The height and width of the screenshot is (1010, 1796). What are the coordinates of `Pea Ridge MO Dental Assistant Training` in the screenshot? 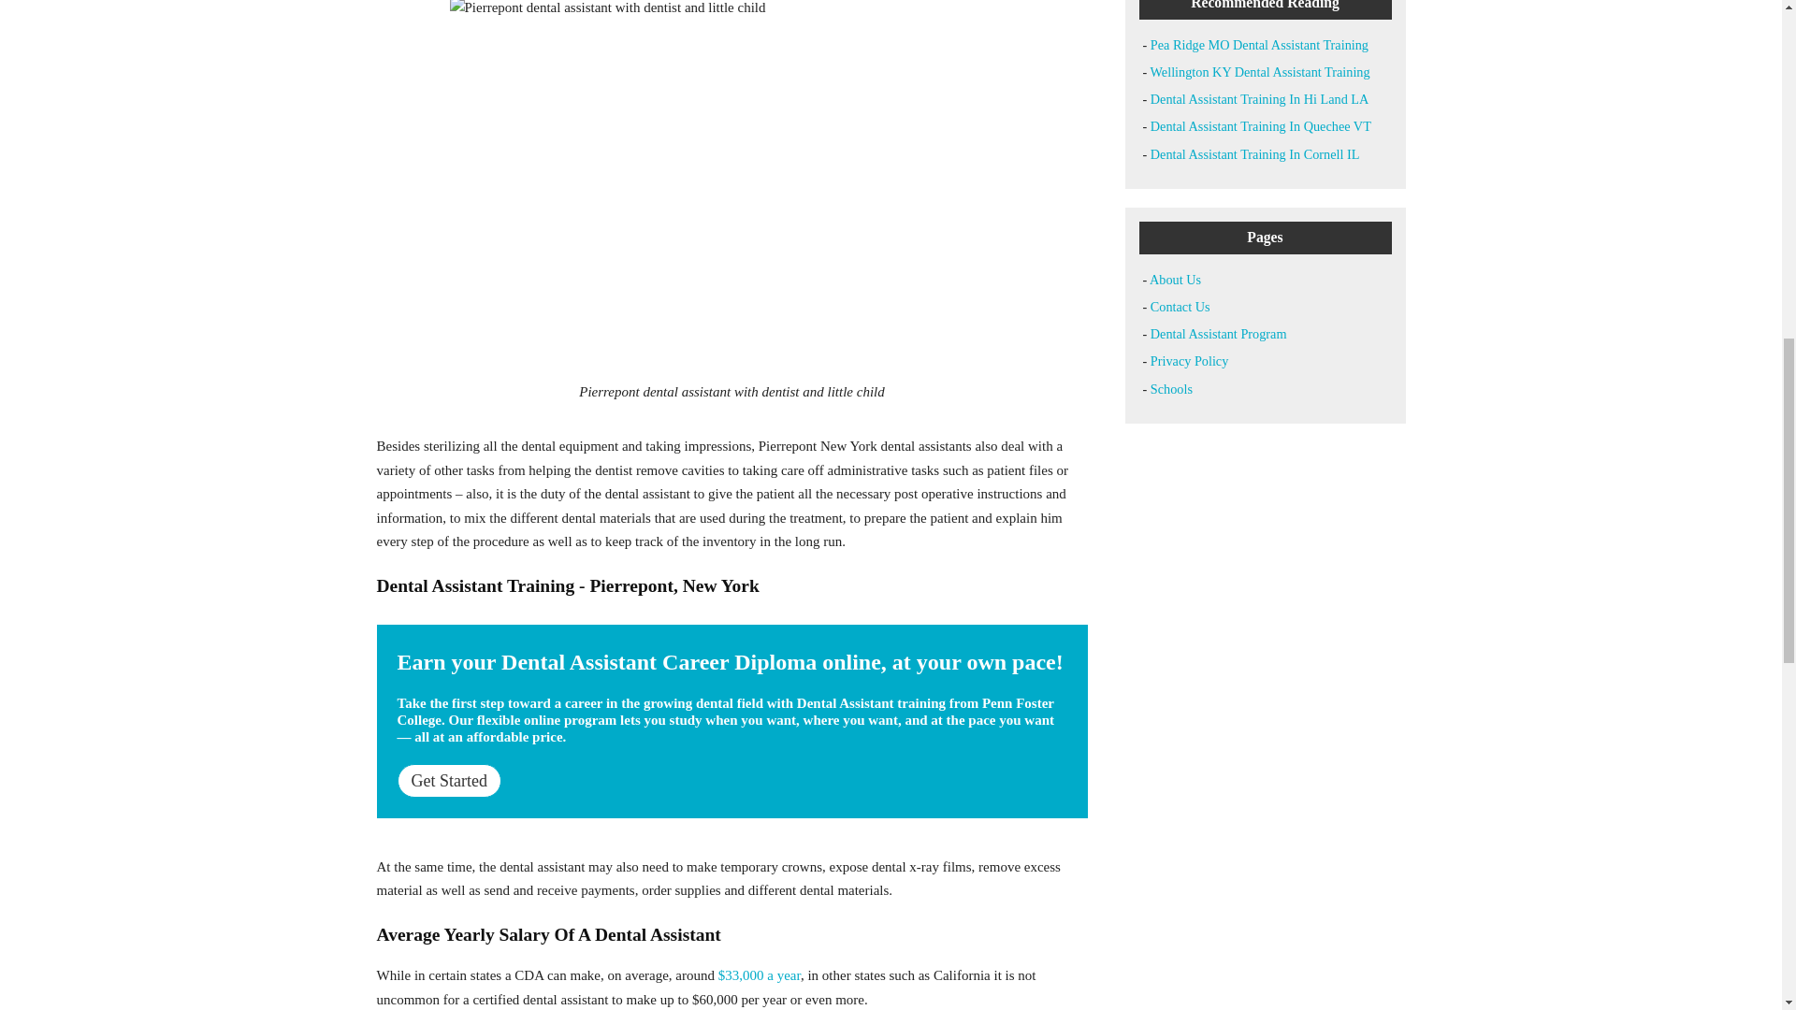 It's located at (1259, 45).